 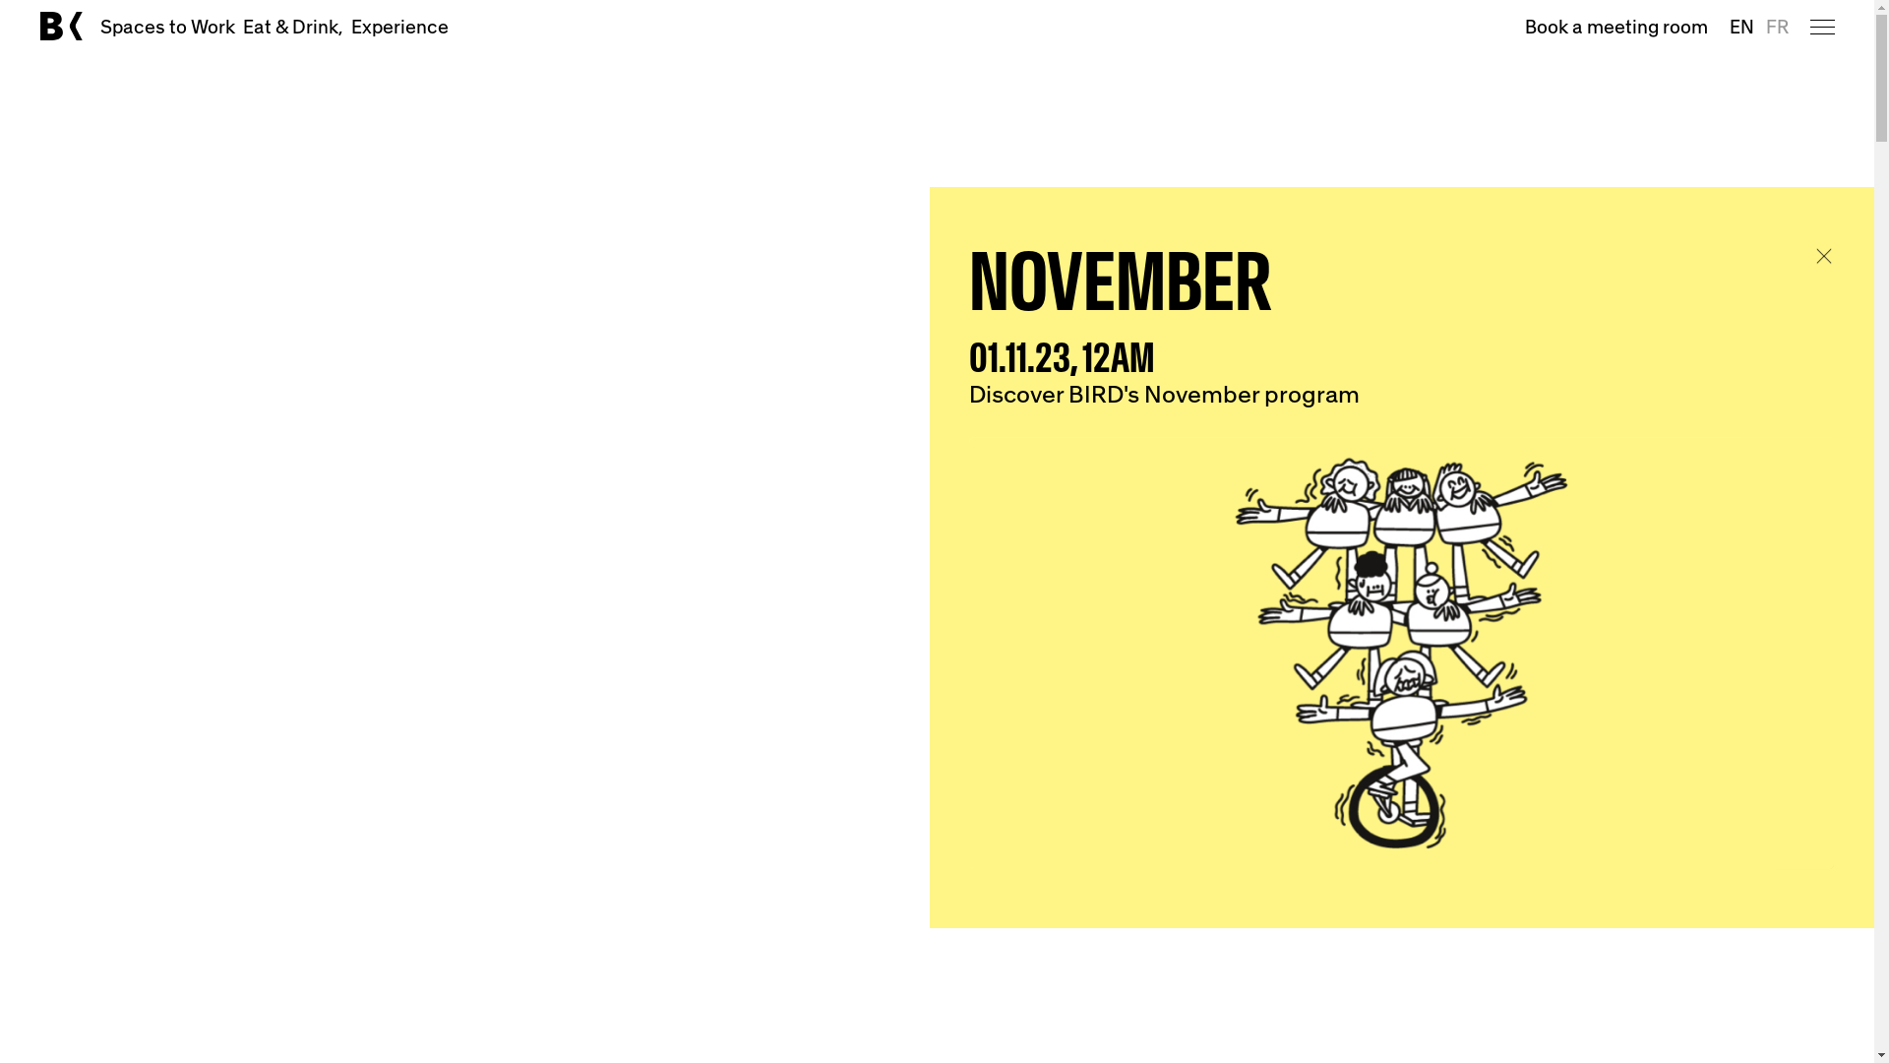 I want to click on Eat & Drink,, so click(x=293, y=26).